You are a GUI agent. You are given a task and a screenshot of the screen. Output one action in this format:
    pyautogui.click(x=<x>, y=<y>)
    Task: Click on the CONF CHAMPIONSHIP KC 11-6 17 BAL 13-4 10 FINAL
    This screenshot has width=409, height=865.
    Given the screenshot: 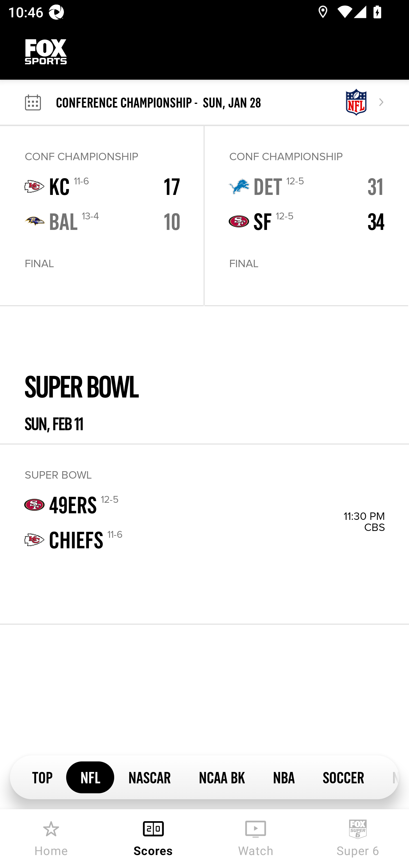 What is the action you would take?
    pyautogui.click(x=102, y=216)
    